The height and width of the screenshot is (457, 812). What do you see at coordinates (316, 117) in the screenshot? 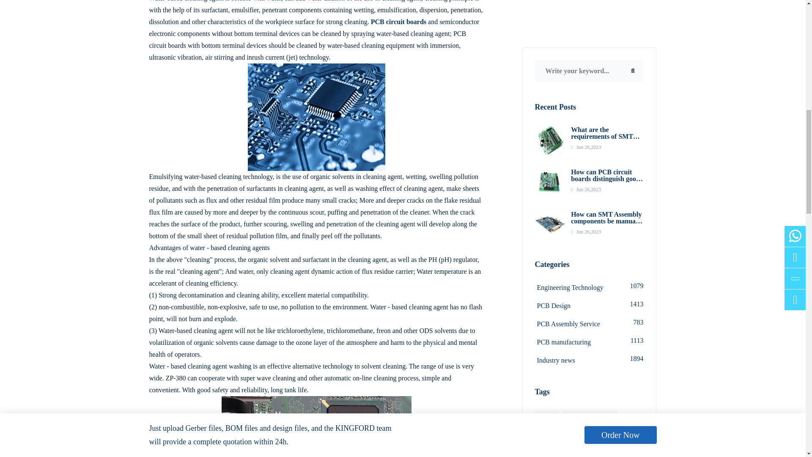
I see `PCB products` at bounding box center [316, 117].